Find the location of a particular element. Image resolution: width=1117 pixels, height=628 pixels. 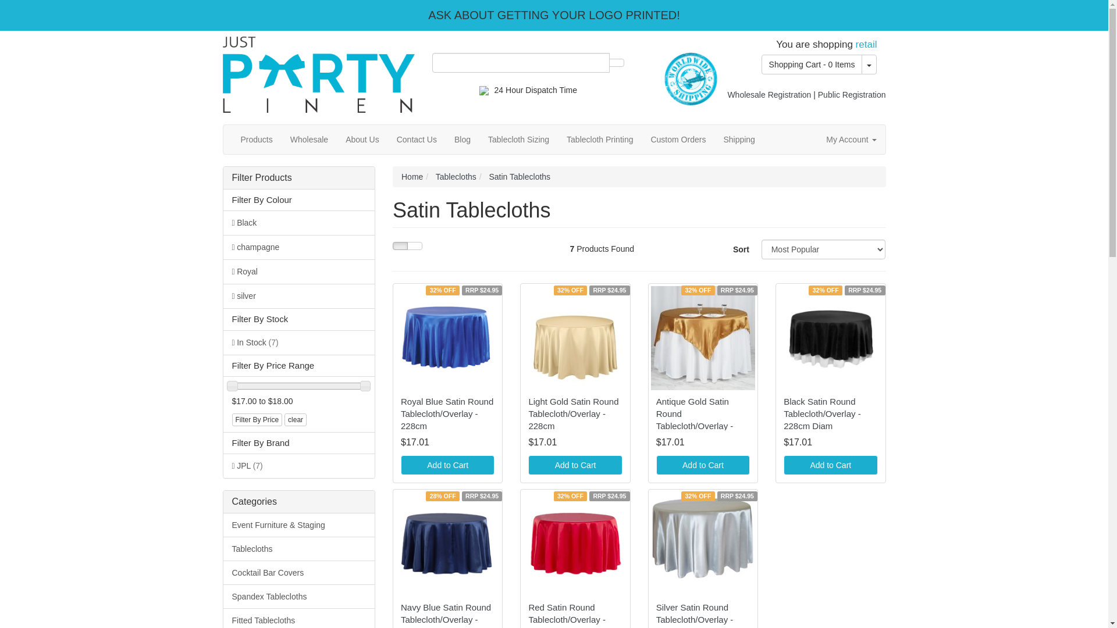

Event Furniture & Staging is located at coordinates (299, 524).